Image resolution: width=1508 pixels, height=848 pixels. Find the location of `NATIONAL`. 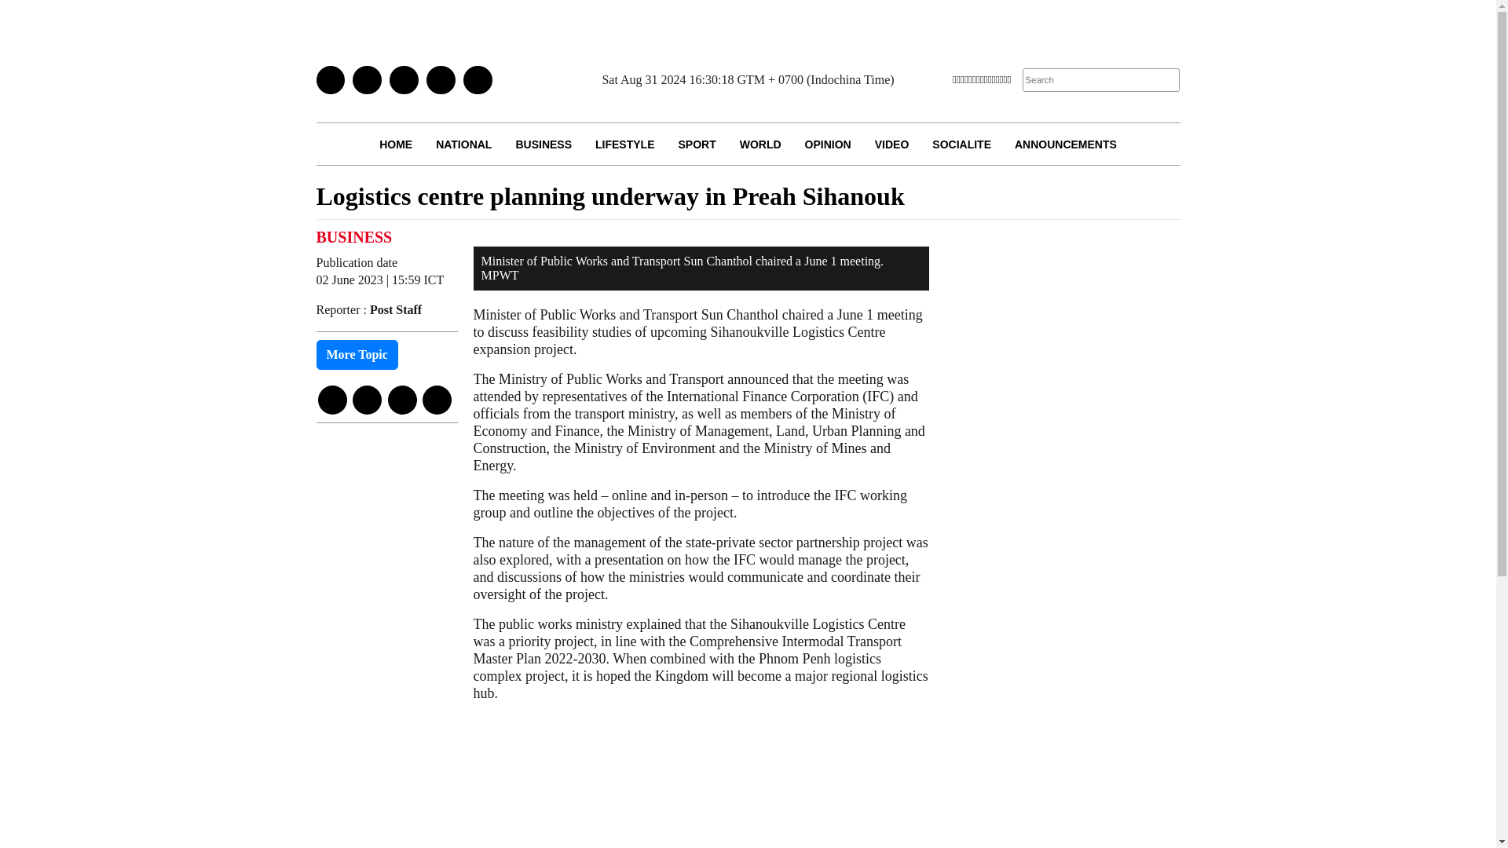

NATIONAL is located at coordinates (463, 143).